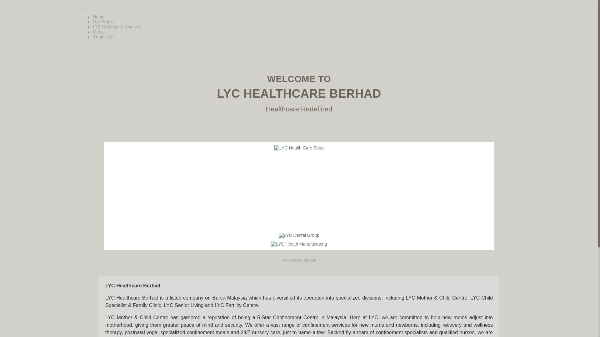  I want to click on Media, so click(99, 32).